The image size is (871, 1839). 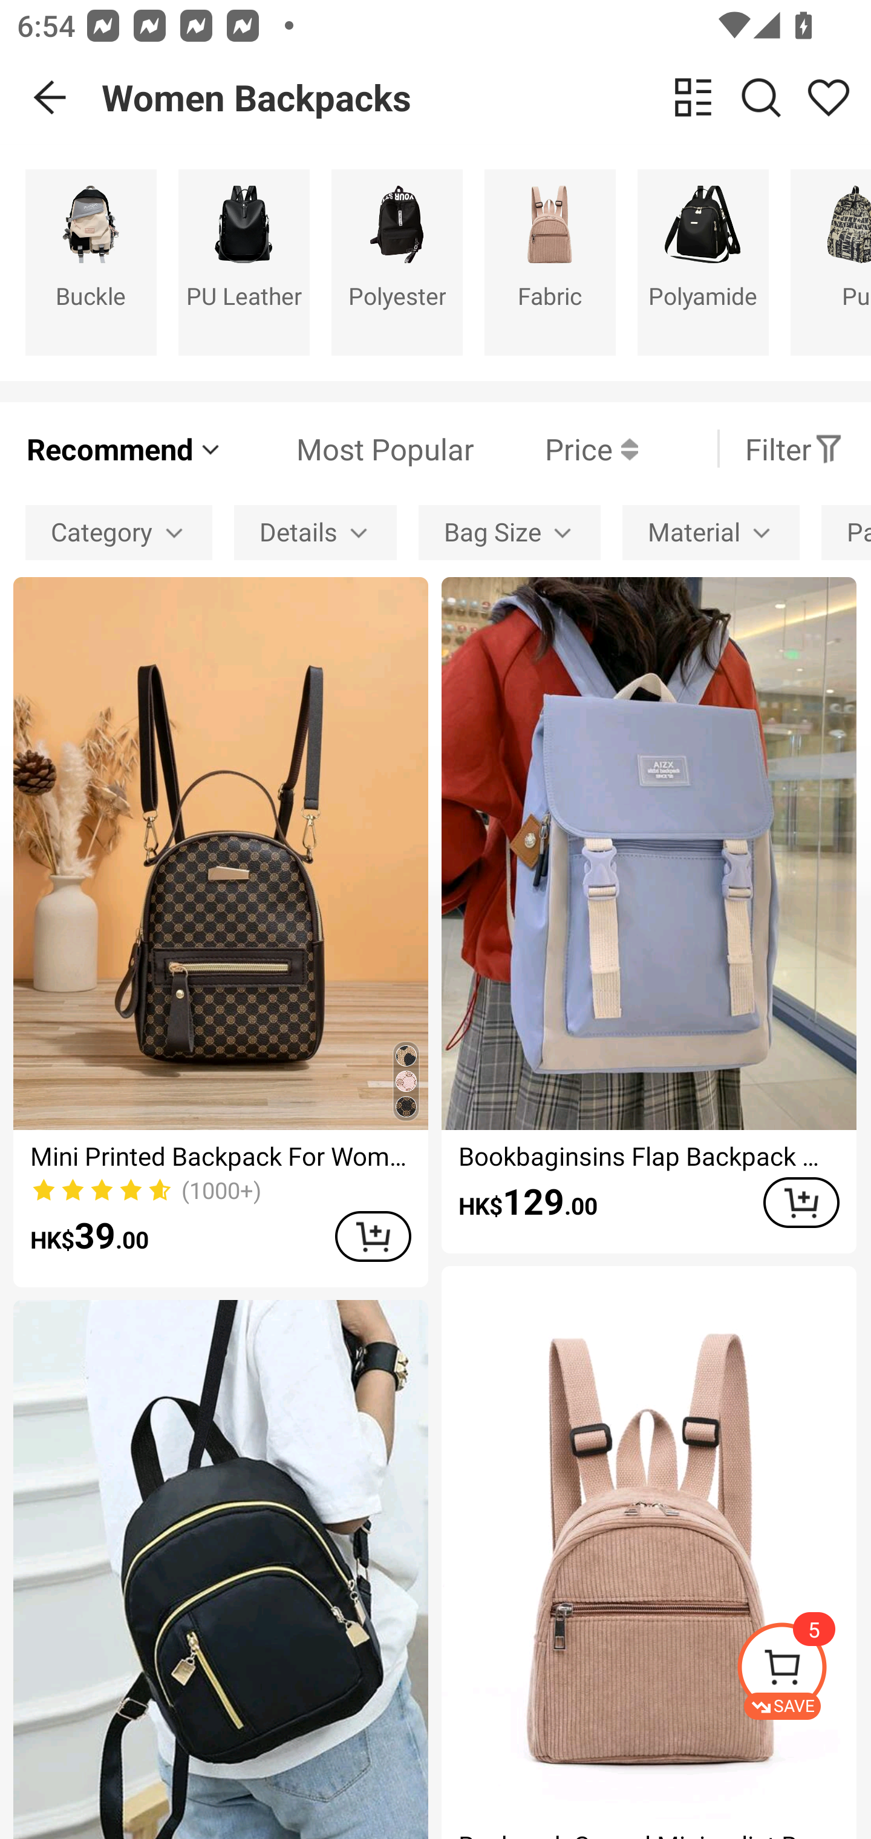 What do you see at coordinates (828, 97) in the screenshot?
I see `Share` at bounding box center [828, 97].